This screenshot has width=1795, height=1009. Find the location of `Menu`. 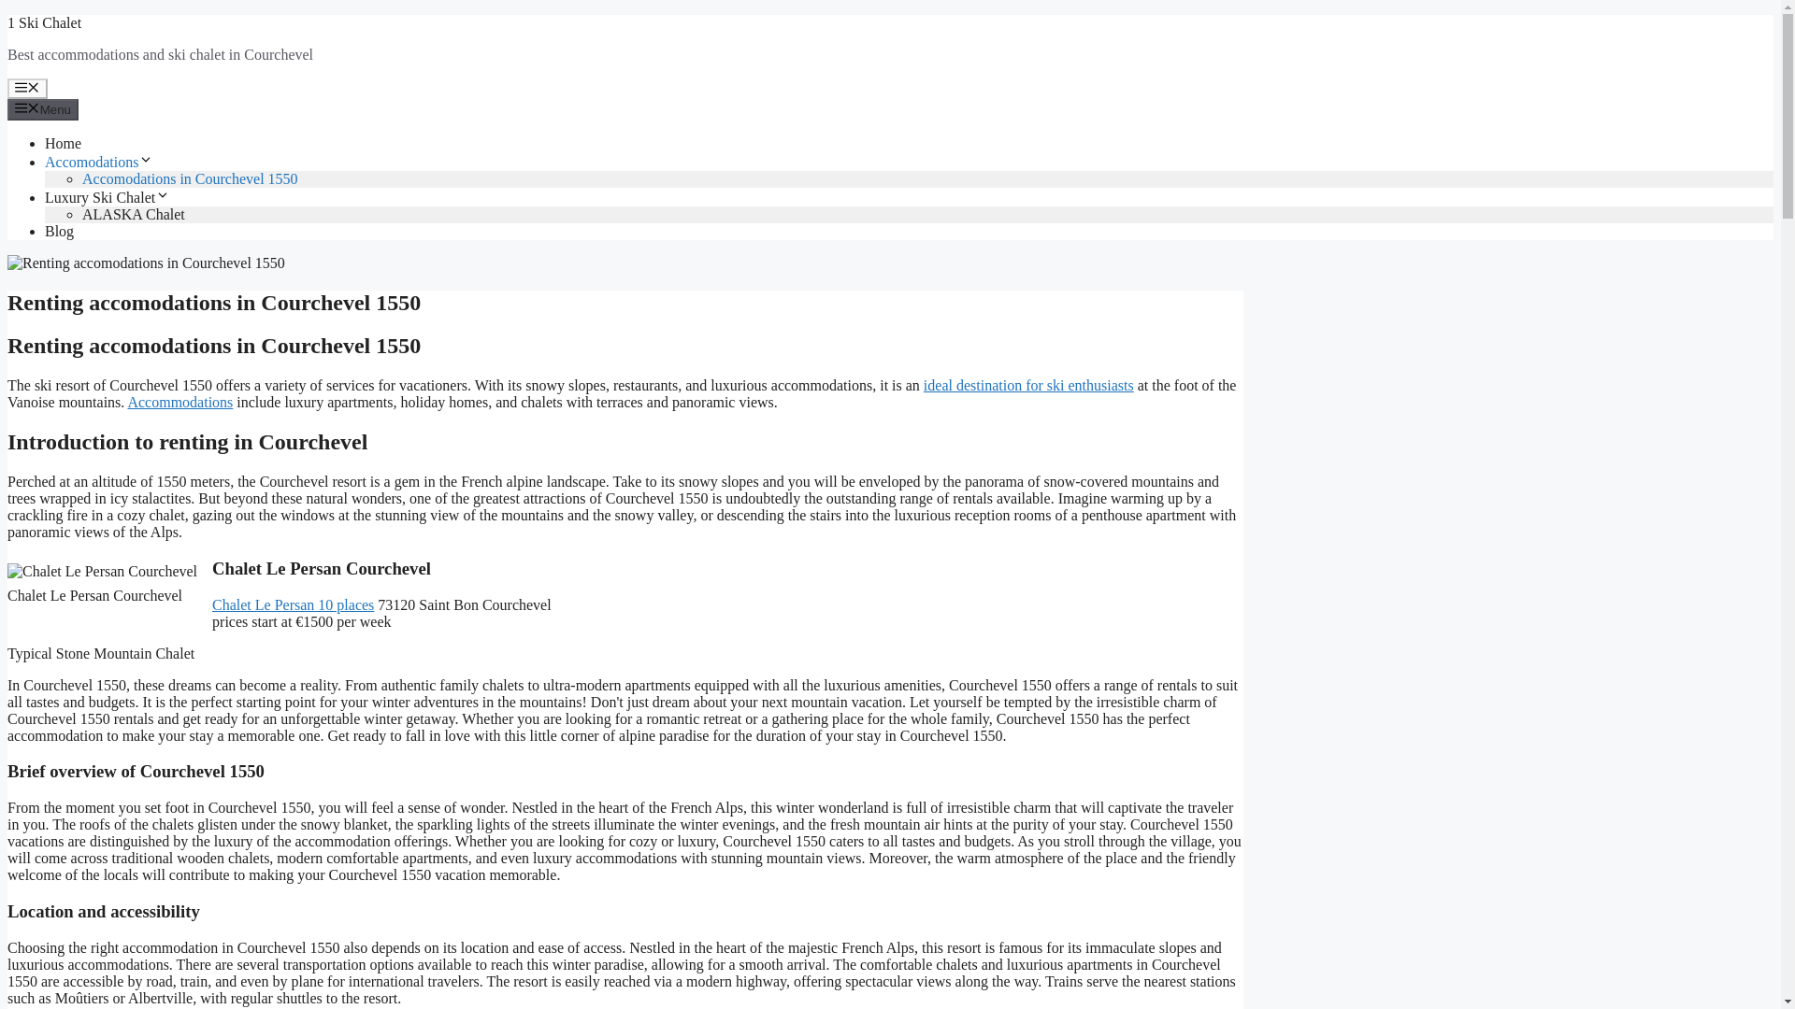

Menu is located at coordinates (43, 108).